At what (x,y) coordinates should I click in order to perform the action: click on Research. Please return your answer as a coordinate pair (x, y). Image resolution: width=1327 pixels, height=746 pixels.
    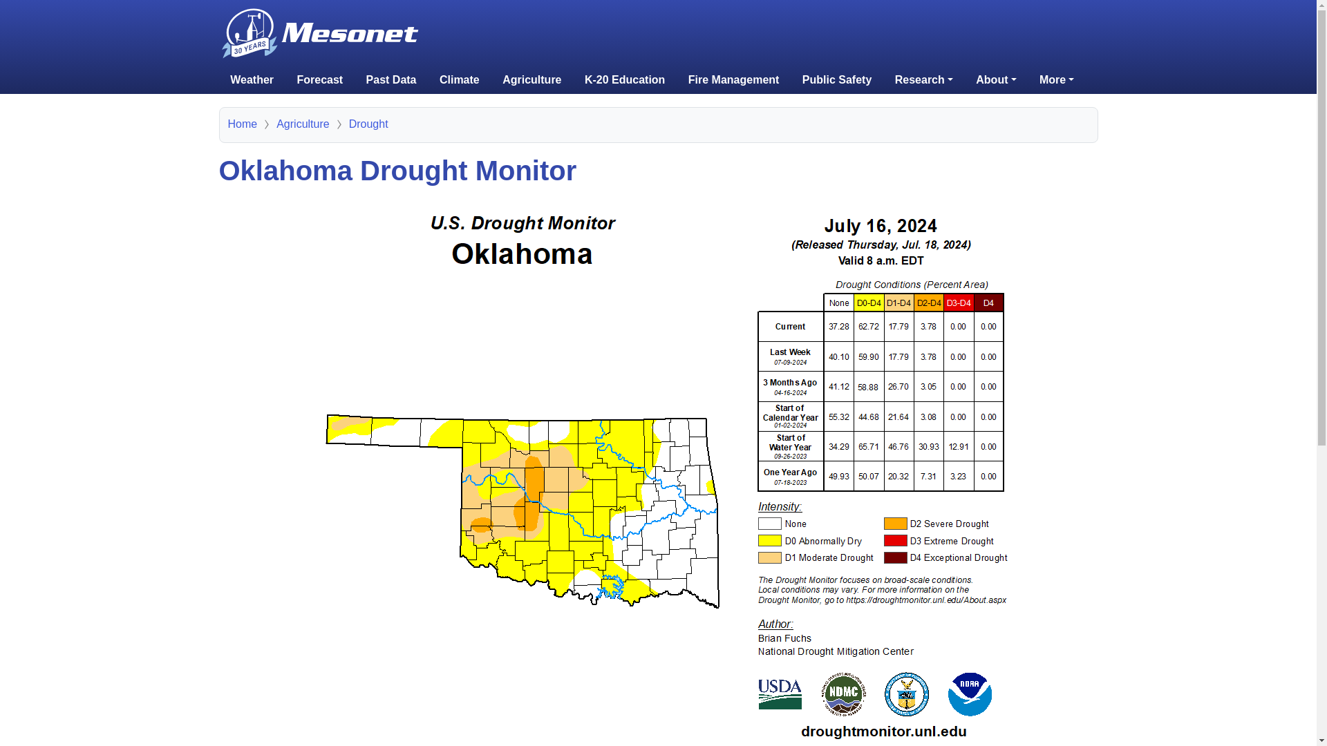
    Looking at the image, I should click on (923, 80).